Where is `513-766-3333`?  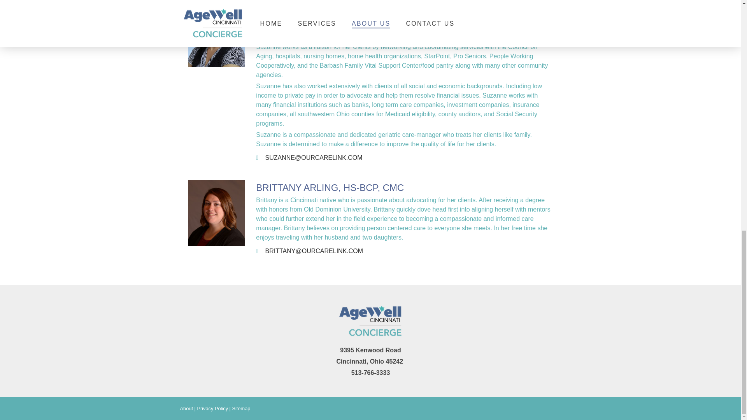 513-766-3333 is located at coordinates (370, 373).